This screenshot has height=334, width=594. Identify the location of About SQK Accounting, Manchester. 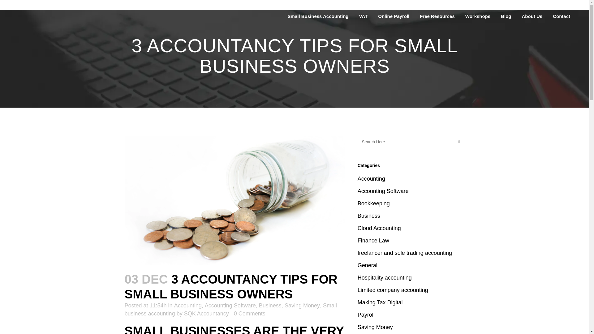
(532, 16).